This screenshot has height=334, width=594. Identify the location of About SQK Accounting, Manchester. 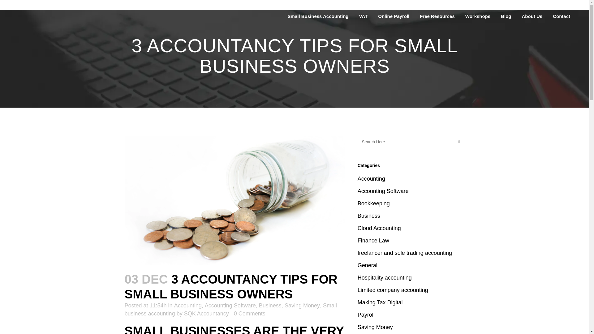
(532, 16).